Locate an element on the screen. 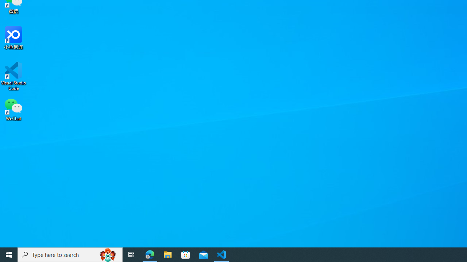  File Explorer is located at coordinates (168, 255).